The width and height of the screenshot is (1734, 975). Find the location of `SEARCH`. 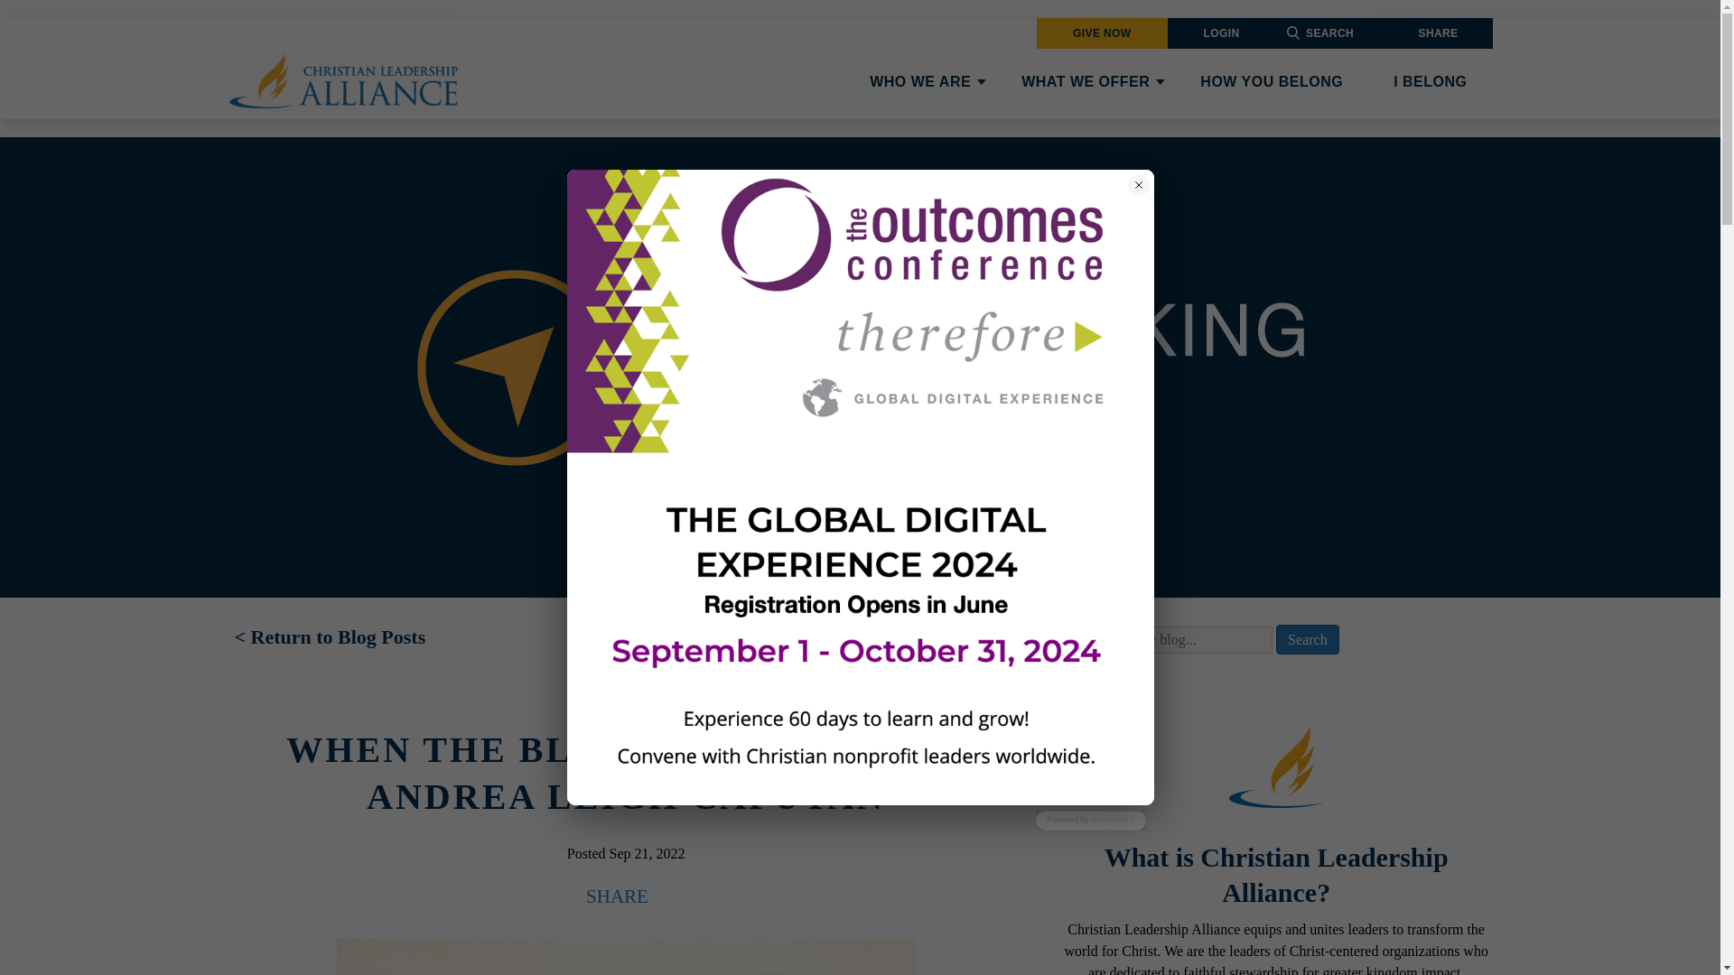

SEARCH is located at coordinates (1329, 33).